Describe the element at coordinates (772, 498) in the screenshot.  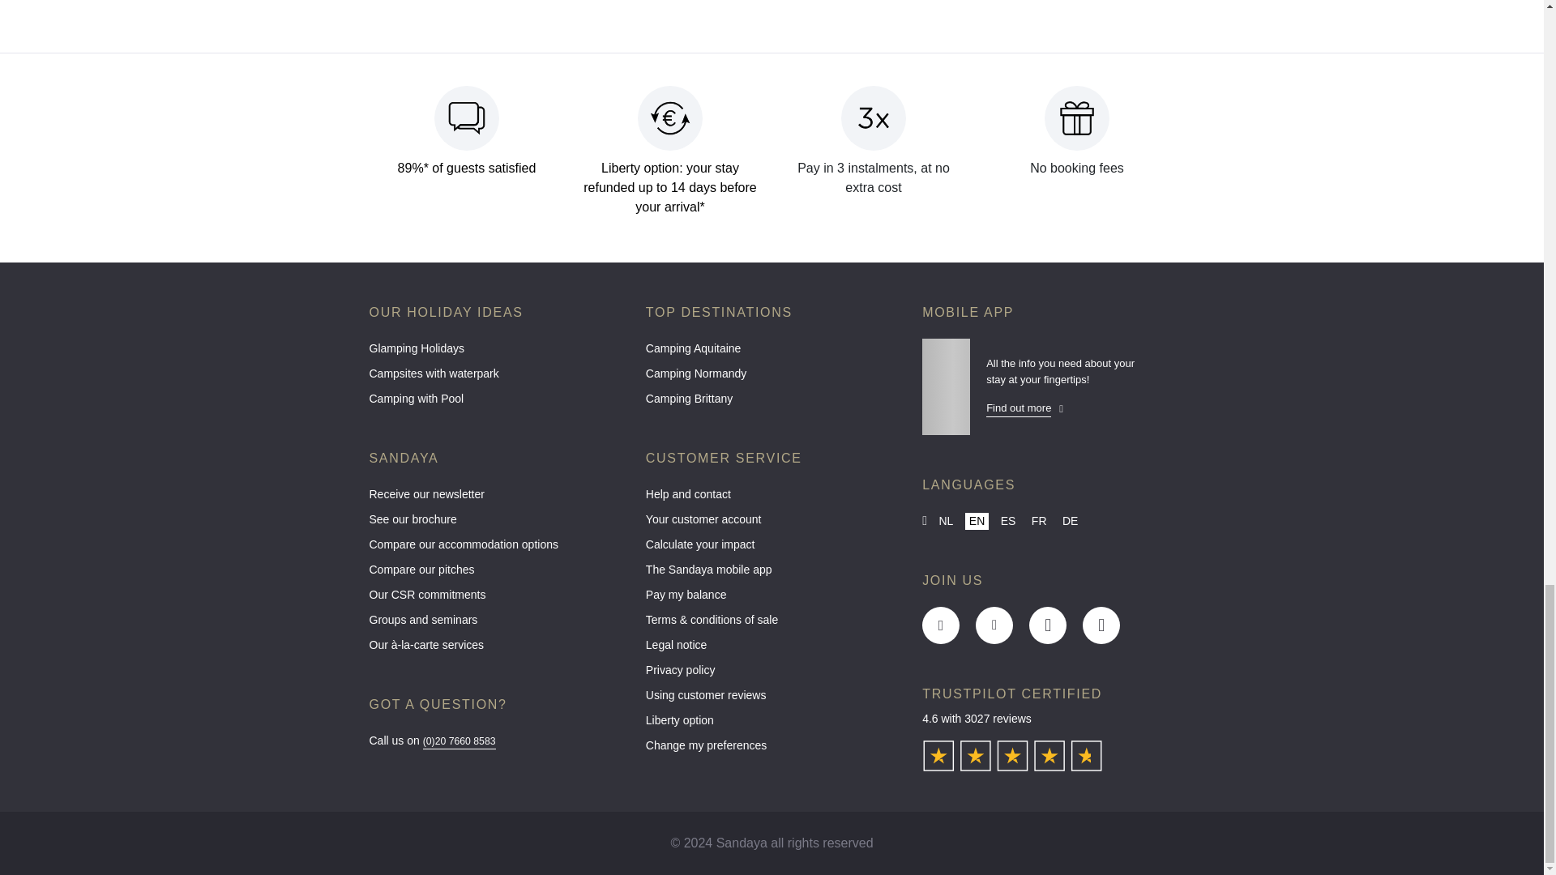
I see `Help and contact` at that location.